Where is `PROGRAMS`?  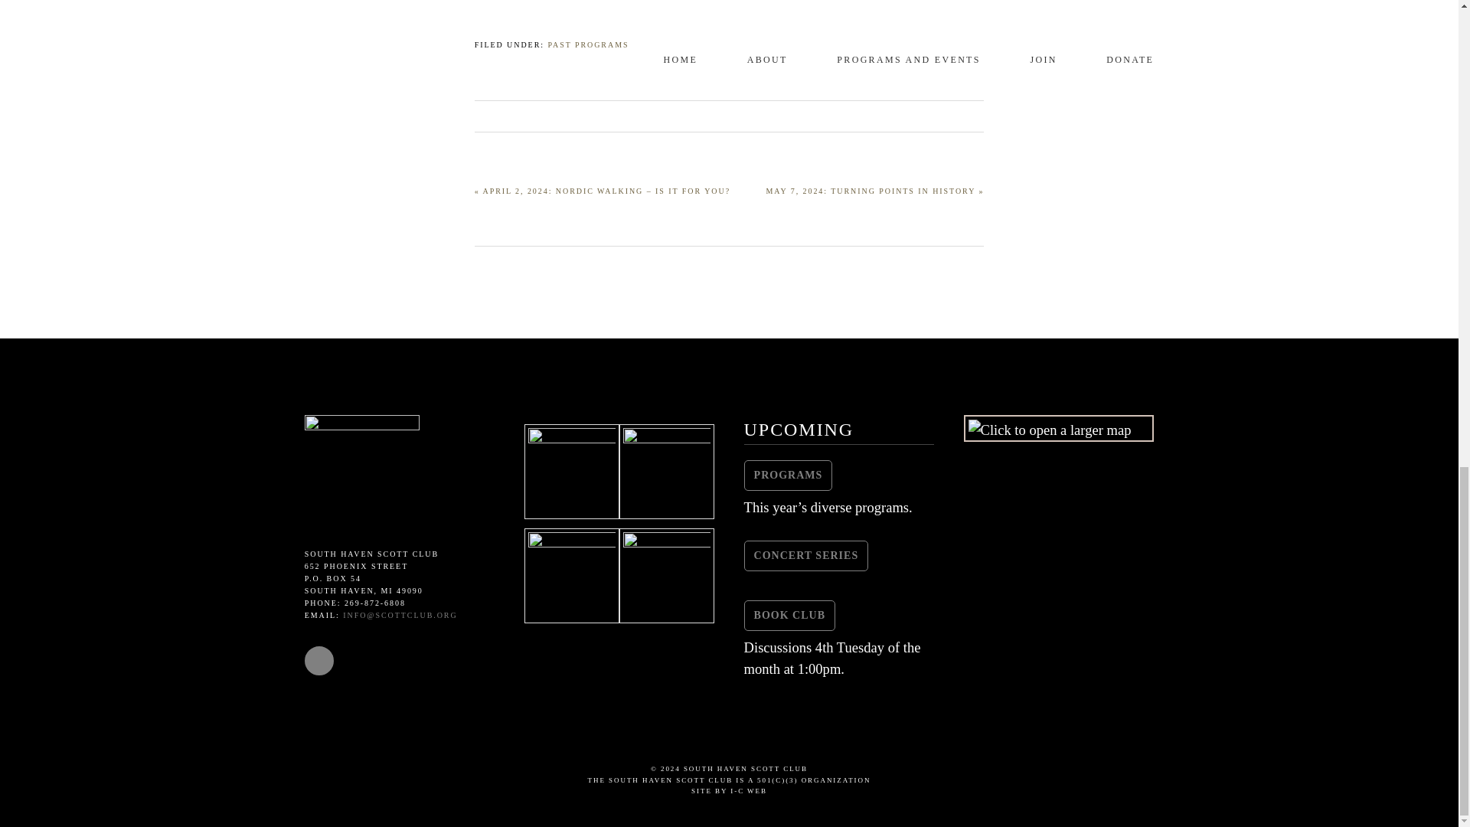 PROGRAMS is located at coordinates (789, 475).